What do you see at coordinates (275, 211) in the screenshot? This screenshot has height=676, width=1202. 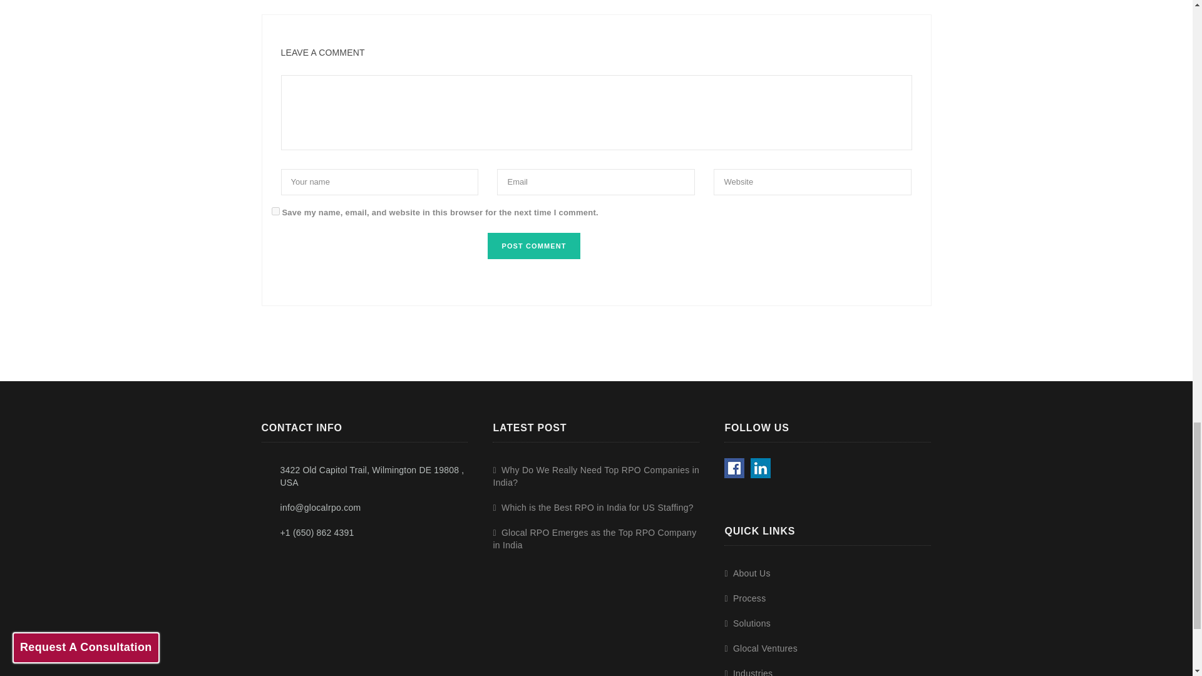 I see `yes` at bounding box center [275, 211].